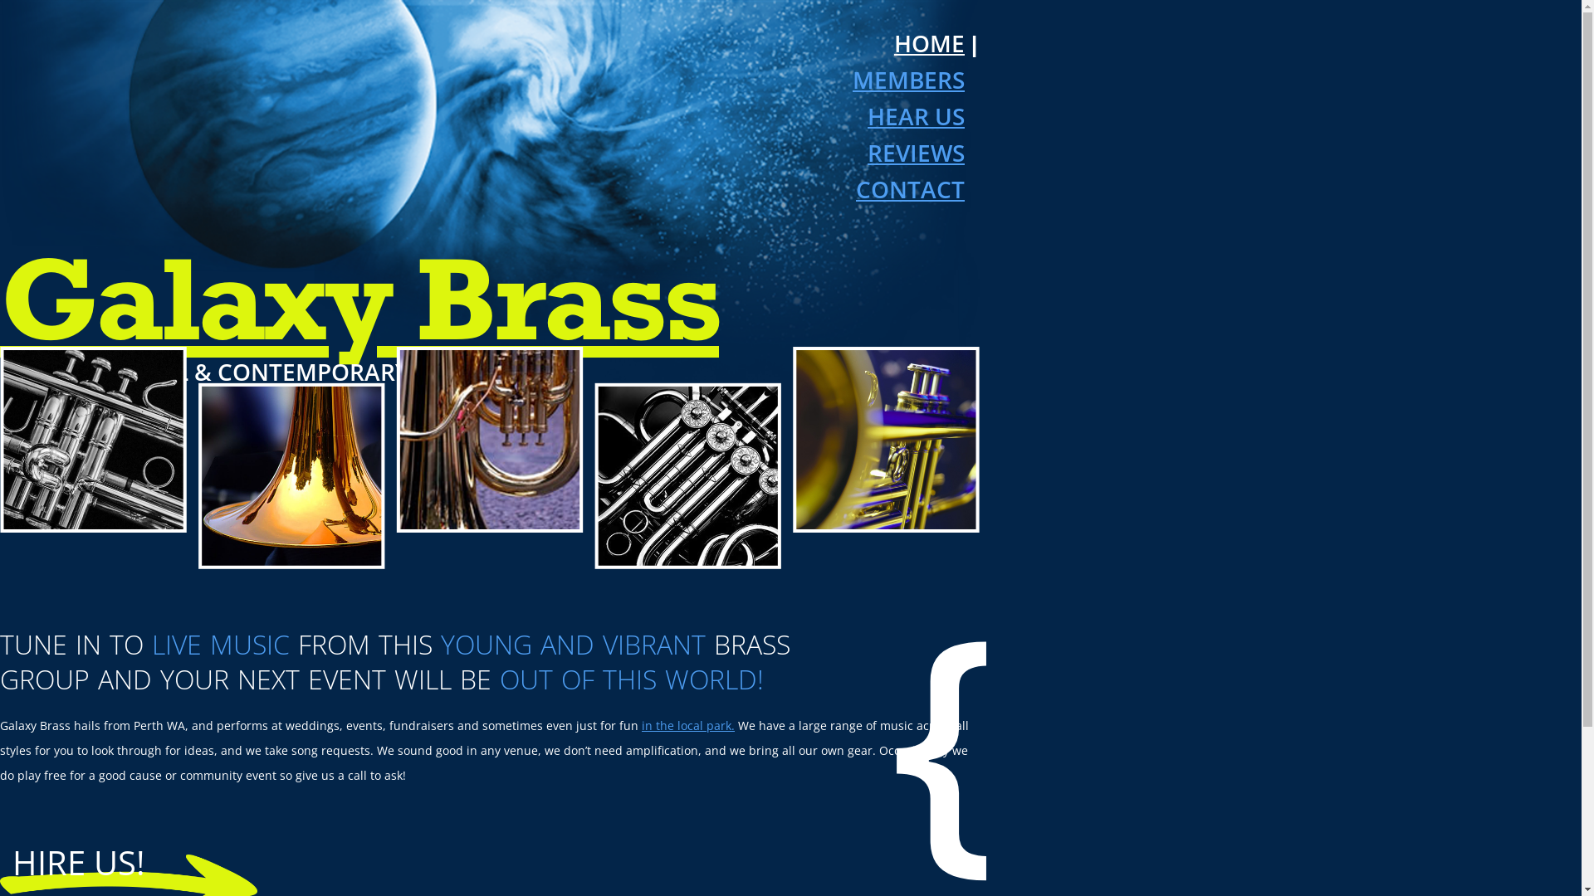 The image size is (1594, 896). I want to click on HOME, so click(930, 43).